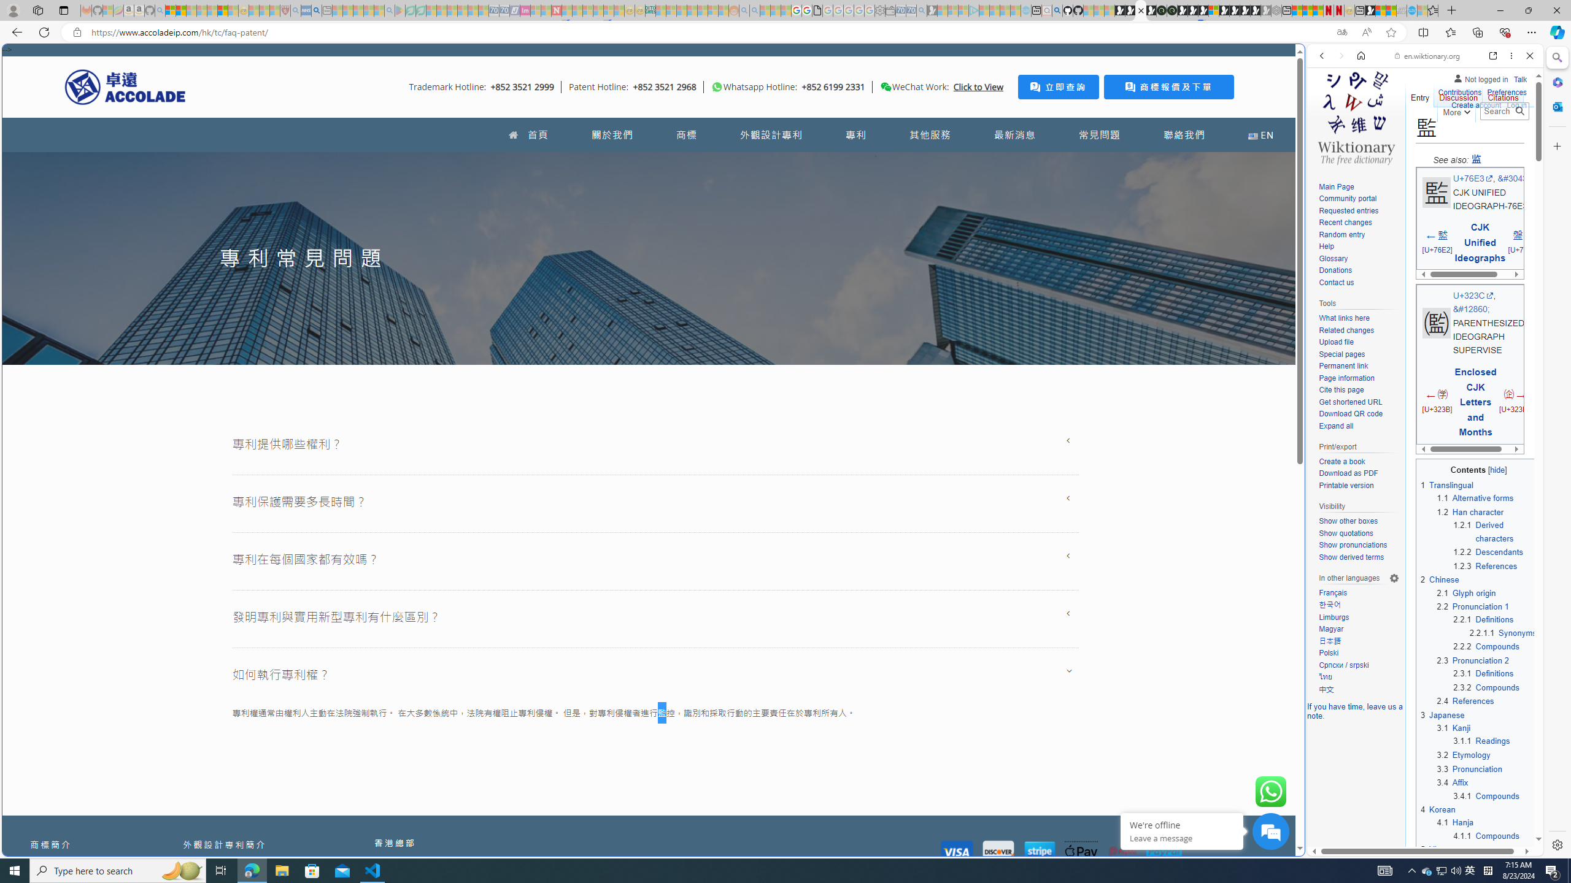 Image resolution: width=1571 pixels, height=883 pixels. I want to click on Random entry, so click(1359, 235).